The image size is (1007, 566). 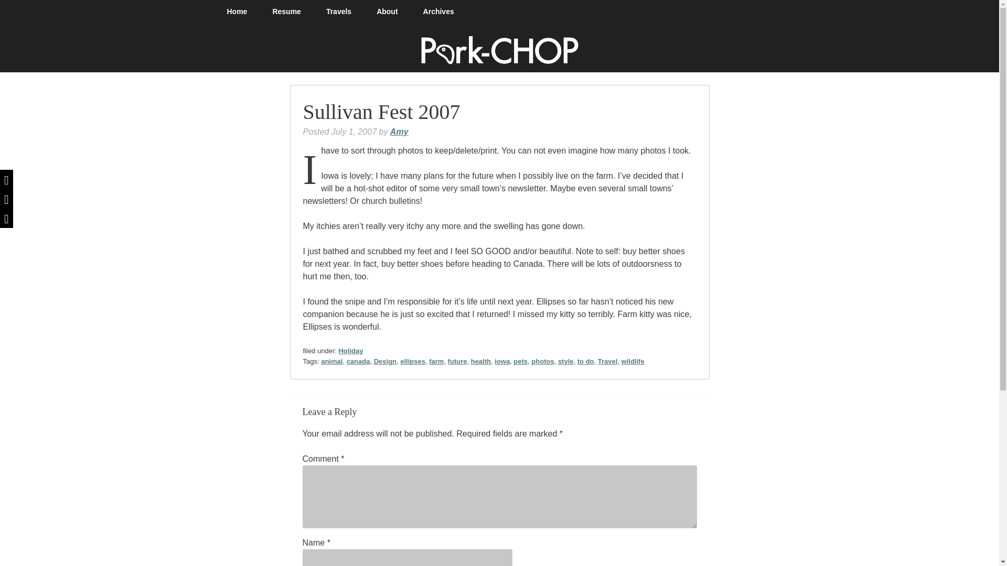 I want to click on animal, so click(x=331, y=361).